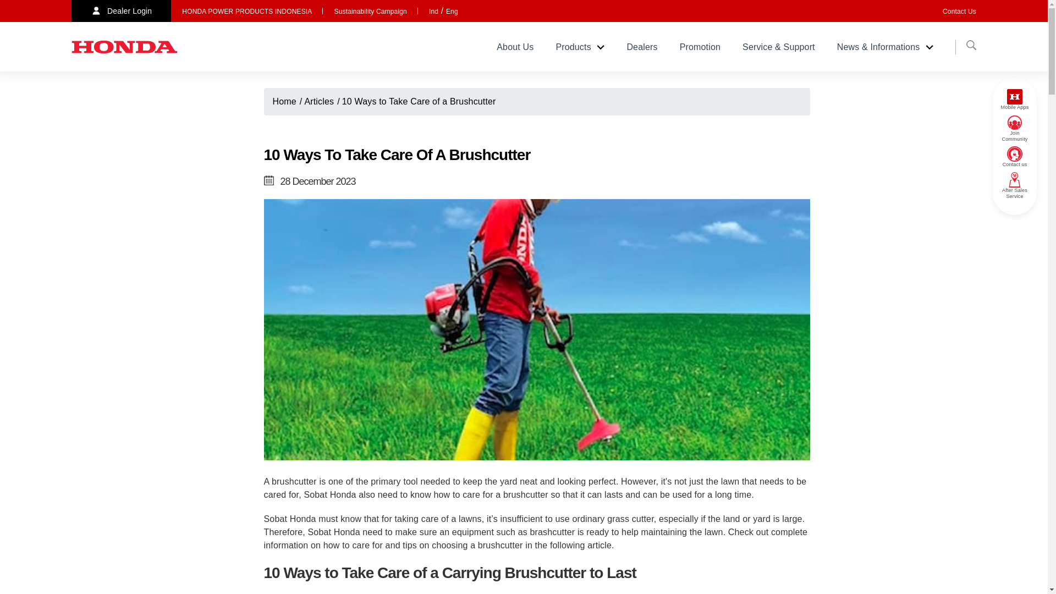 The height and width of the screenshot is (594, 1056). Describe the element at coordinates (433, 12) in the screenshot. I see `Ind` at that location.